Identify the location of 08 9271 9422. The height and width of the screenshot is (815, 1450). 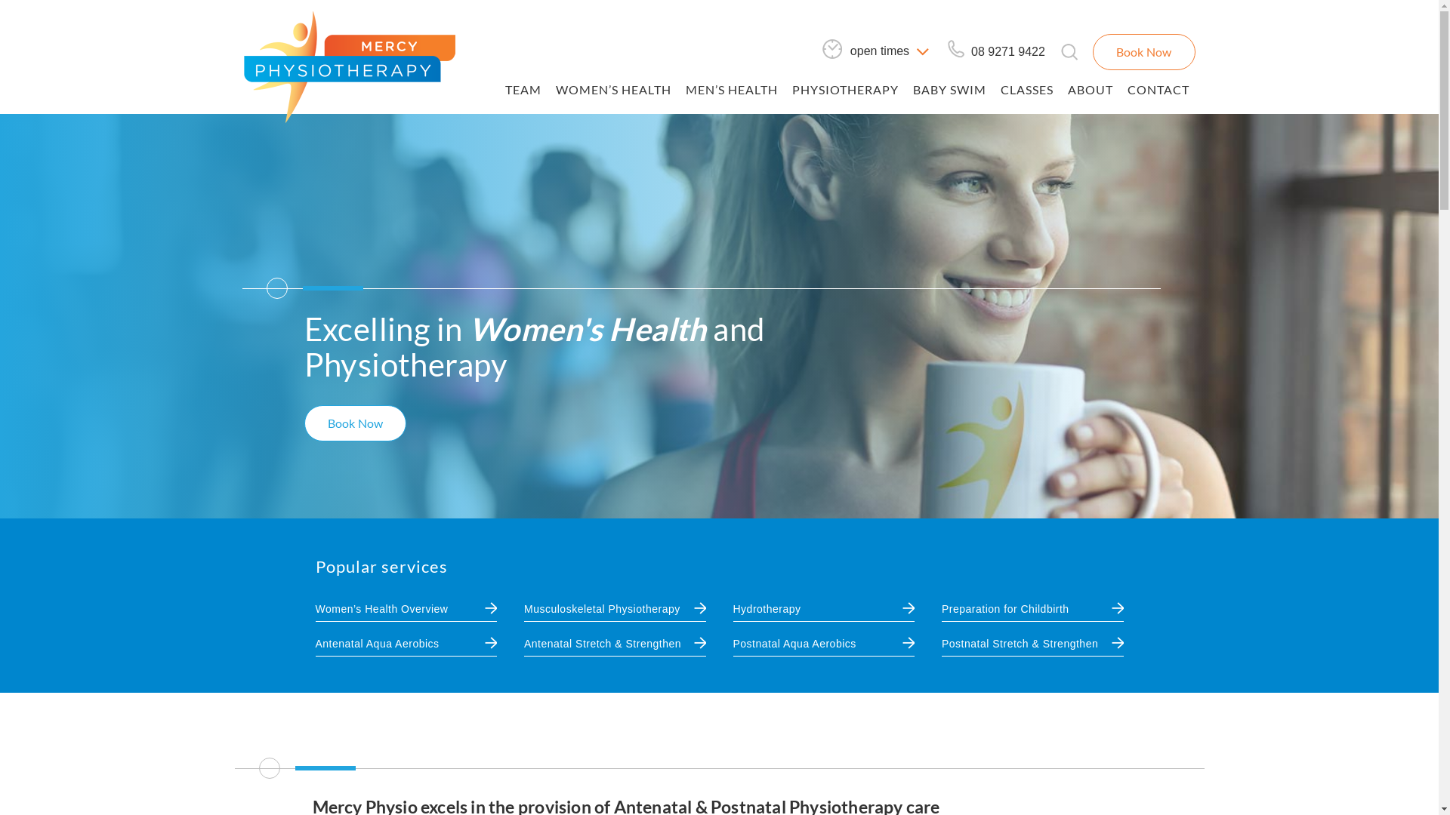
(996, 53).